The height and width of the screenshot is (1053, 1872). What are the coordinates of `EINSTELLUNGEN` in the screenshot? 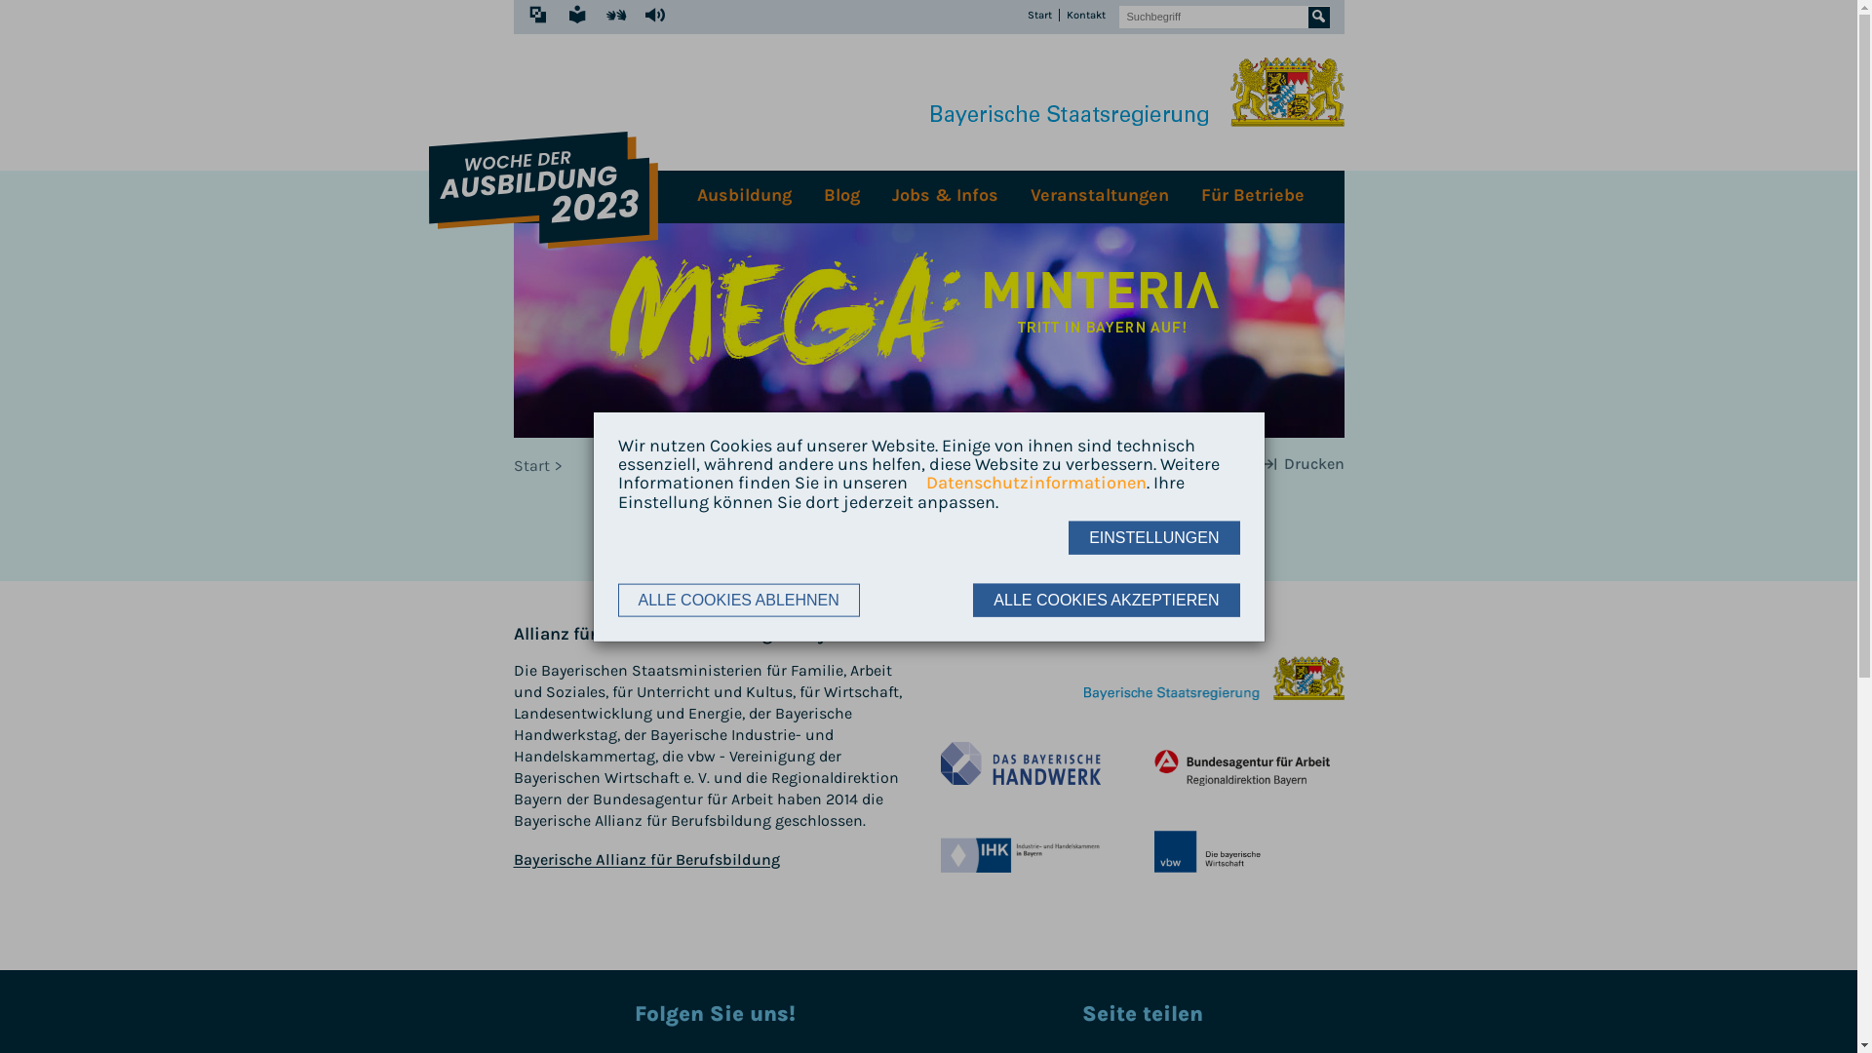 It's located at (1154, 537).